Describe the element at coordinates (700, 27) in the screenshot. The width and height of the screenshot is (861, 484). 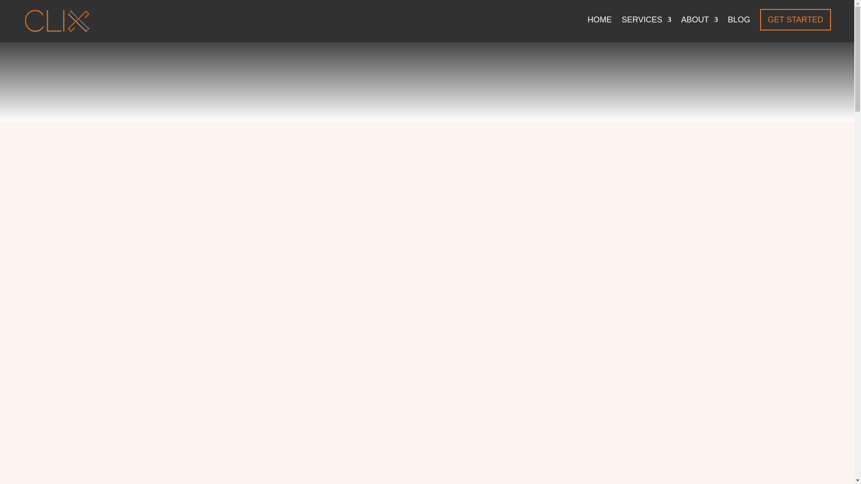
I see `ABOUT` at that location.